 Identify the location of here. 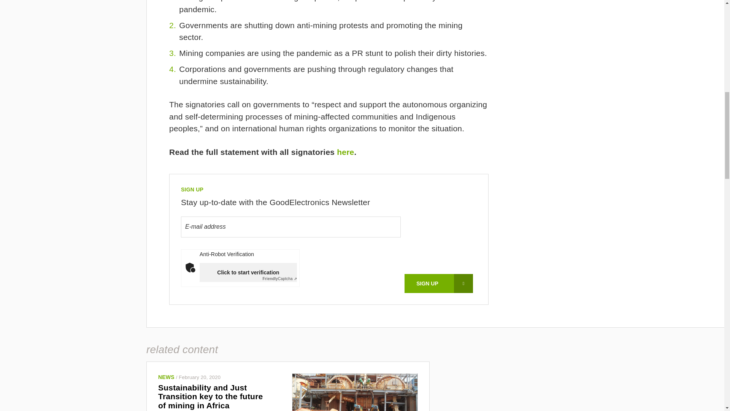
(345, 152).